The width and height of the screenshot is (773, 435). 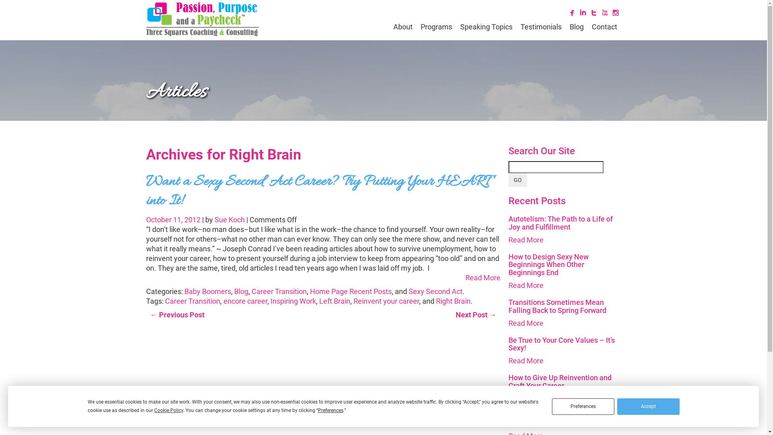 I want to click on October 11, 2012, so click(x=174, y=220).